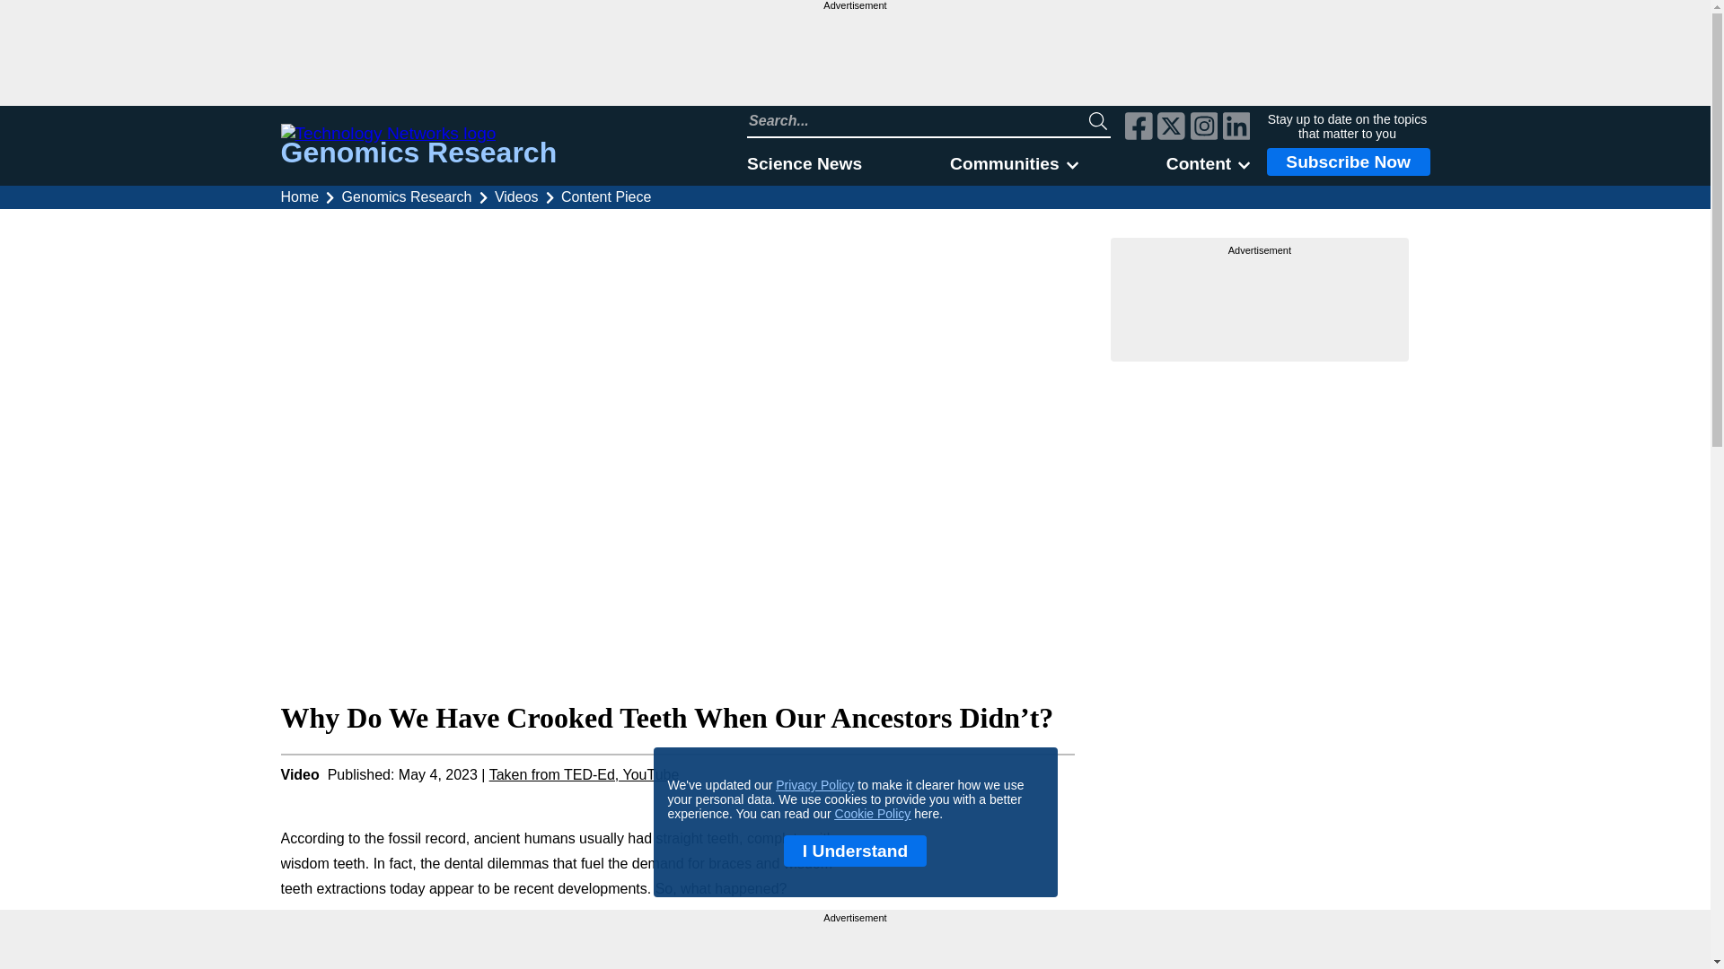  I want to click on Privacy Policy, so click(814, 785).